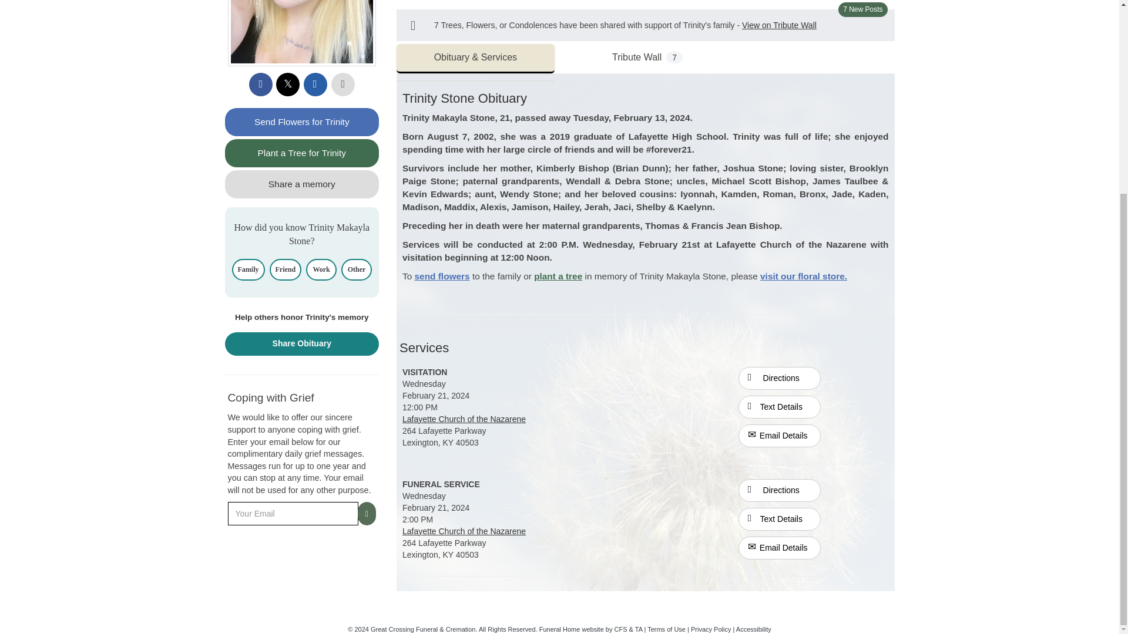 The height and width of the screenshot is (634, 1128). What do you see at coordinates (343, 85) in the screenshot?
I see `Printable copy` at bounding box center [343, 85].